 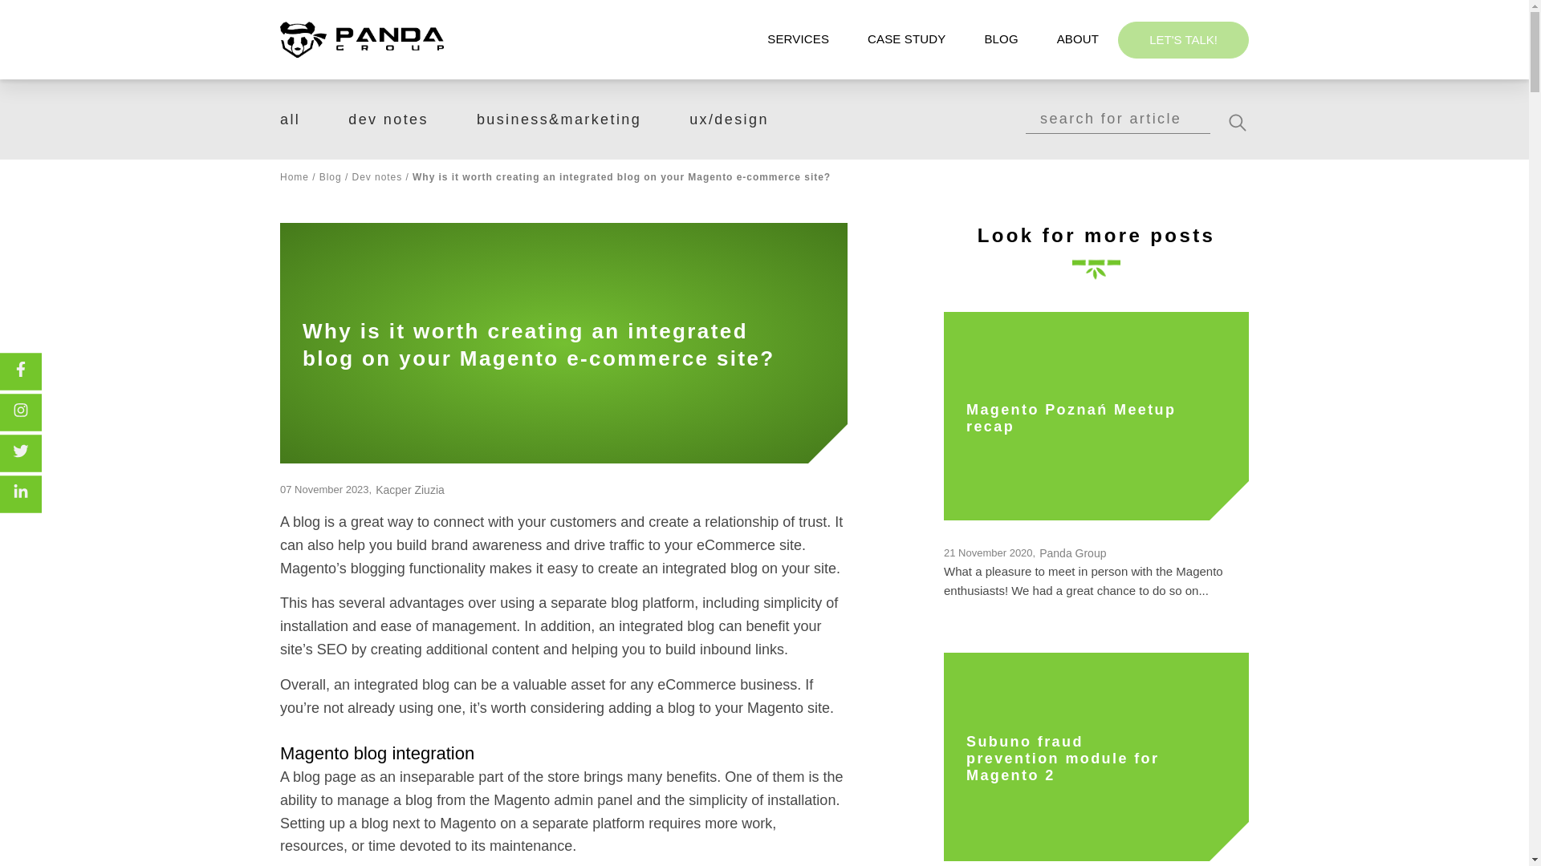 What do you see at coordinates (906, 38) in the screenshot?
I see `CASE STUDY` at bounding box center [906, 38].